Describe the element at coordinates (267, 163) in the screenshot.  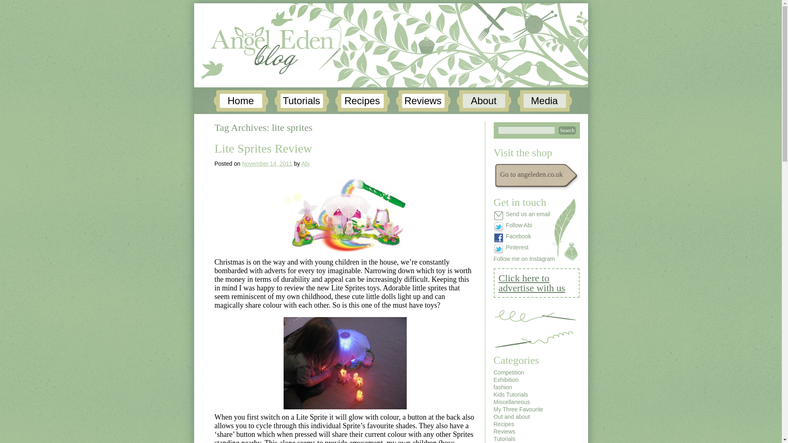
I see `November 14, 2011` at that location.